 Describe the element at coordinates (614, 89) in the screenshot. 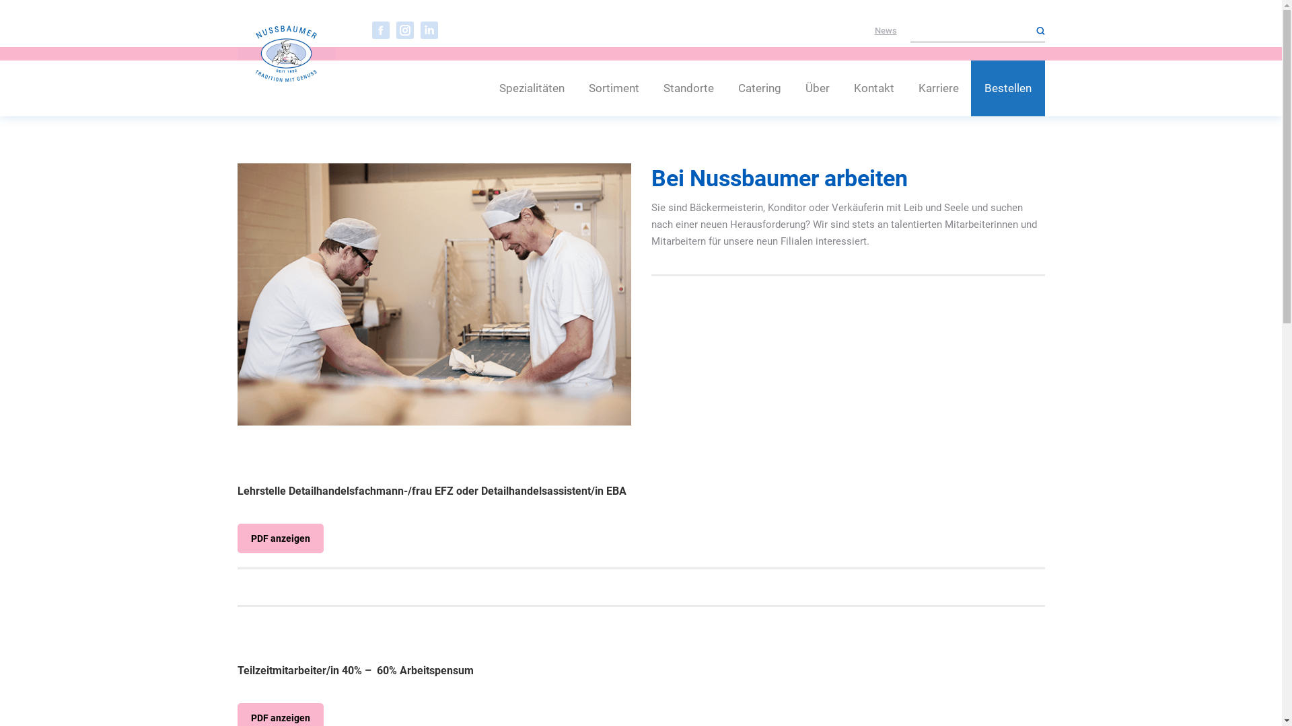

I see `Sortiment` at that location.